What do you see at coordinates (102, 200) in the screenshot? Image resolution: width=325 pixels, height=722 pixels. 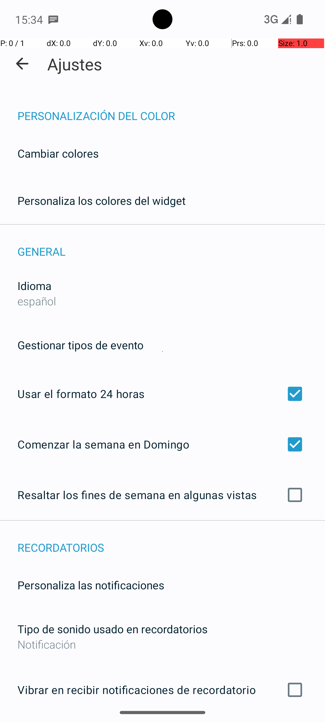 I see `Personaliza los colores del widget` at bounding box center [102, 200].